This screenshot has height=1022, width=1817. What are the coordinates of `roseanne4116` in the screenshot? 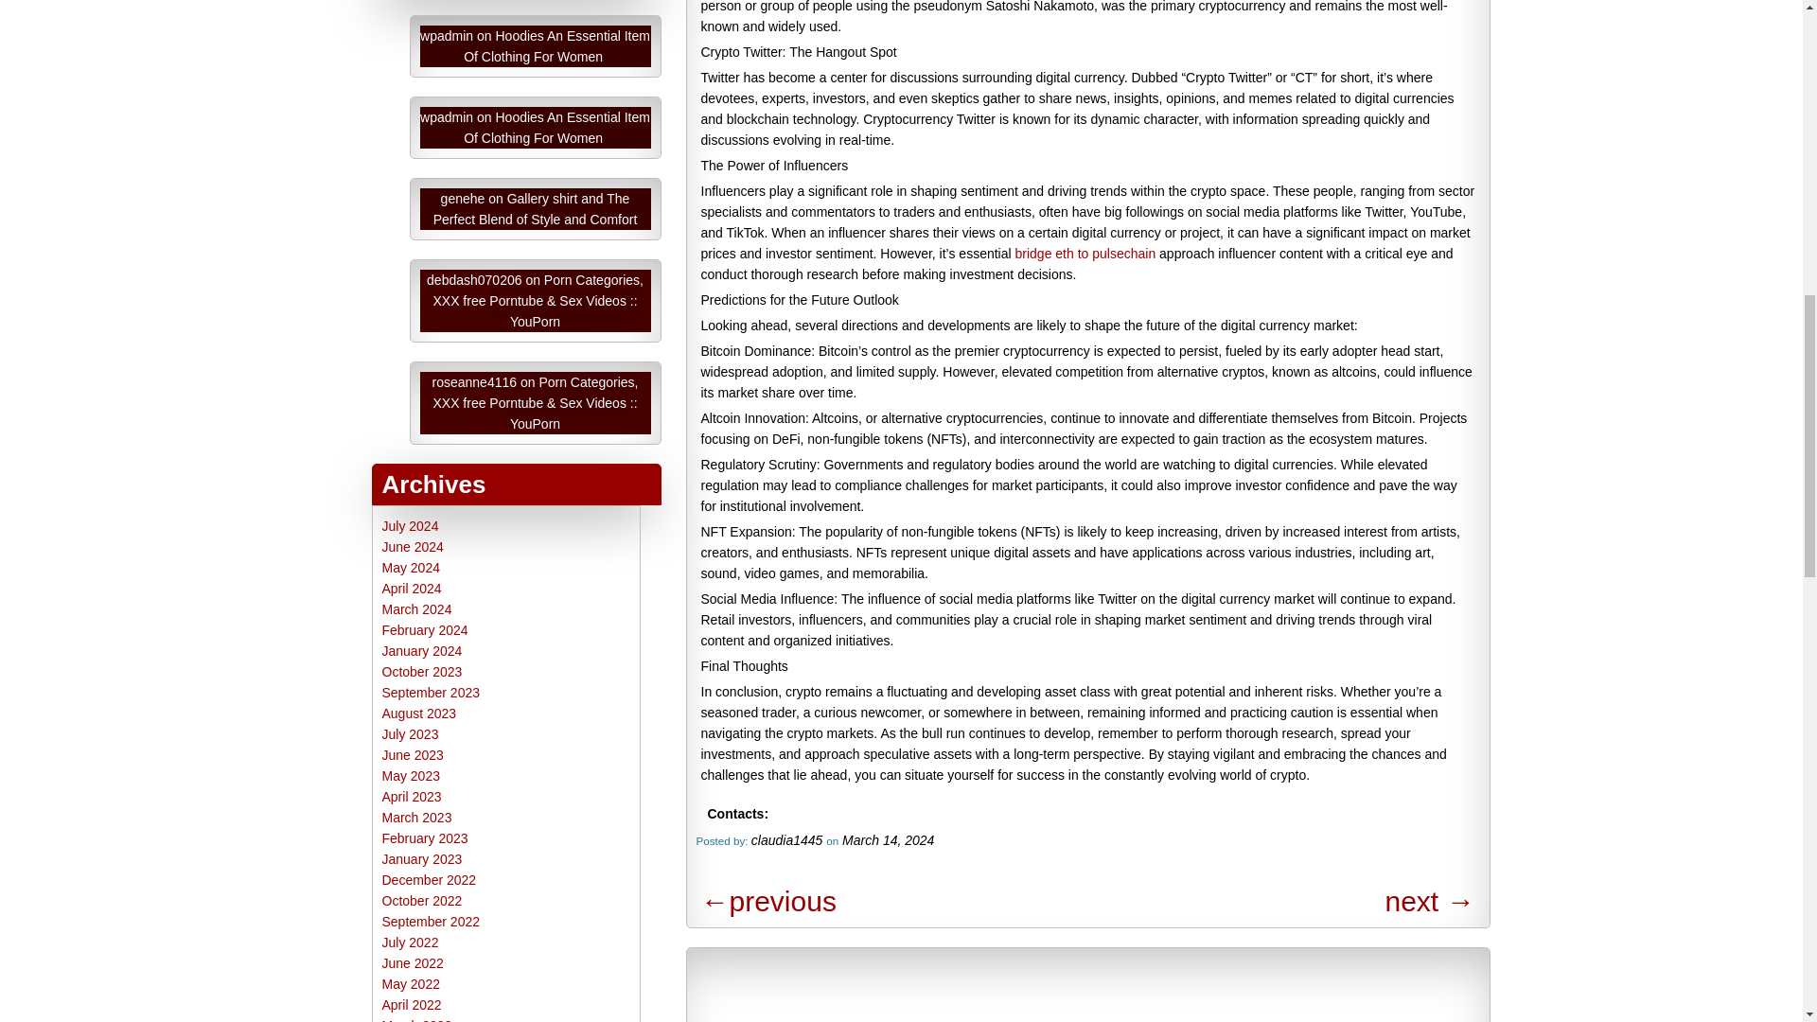 It's located at (475, 382).